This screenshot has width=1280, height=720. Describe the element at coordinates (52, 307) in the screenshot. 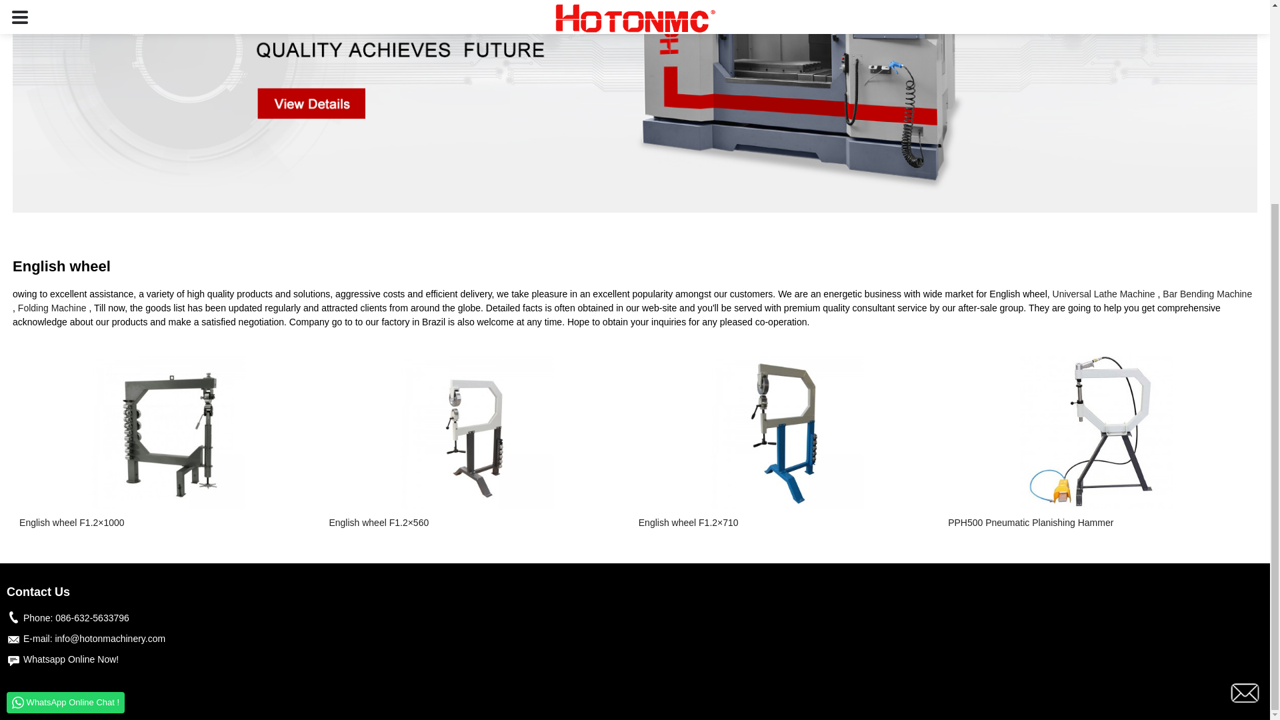

I see `Folding Machine` at that location.